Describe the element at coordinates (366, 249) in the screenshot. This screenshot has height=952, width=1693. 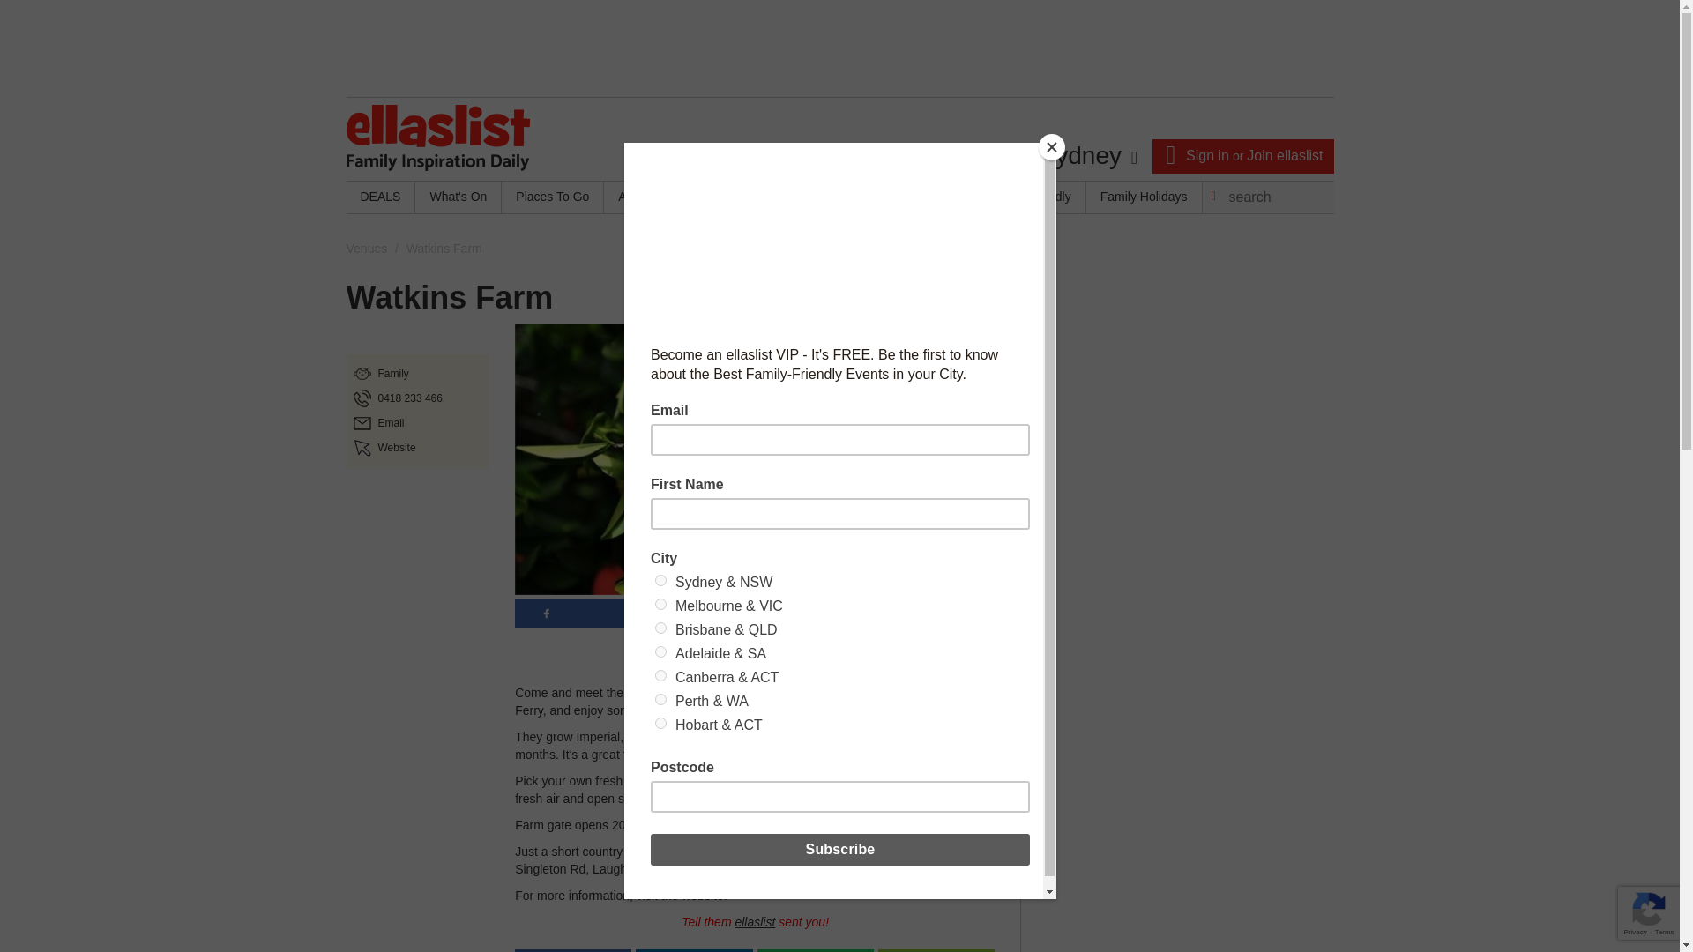
I see `Venues` at that location.